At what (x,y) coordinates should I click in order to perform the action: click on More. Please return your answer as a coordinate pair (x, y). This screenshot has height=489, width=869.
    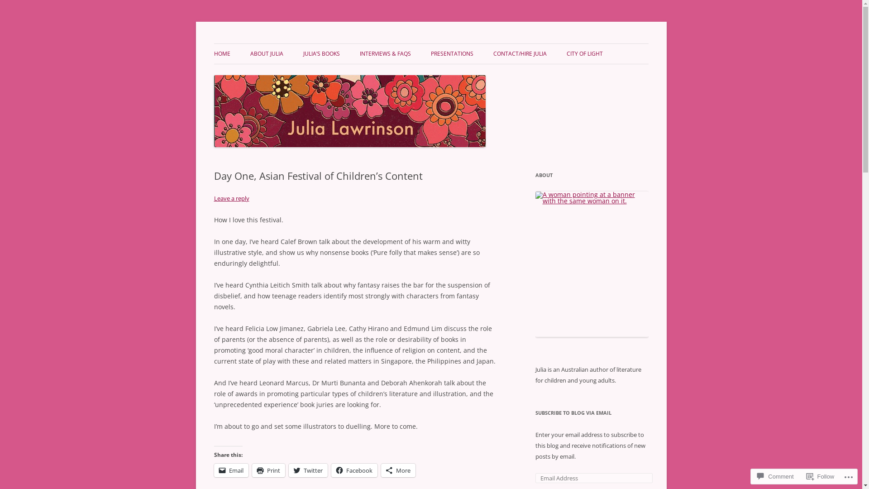
    Looking at the image, I should click on (398, 470).